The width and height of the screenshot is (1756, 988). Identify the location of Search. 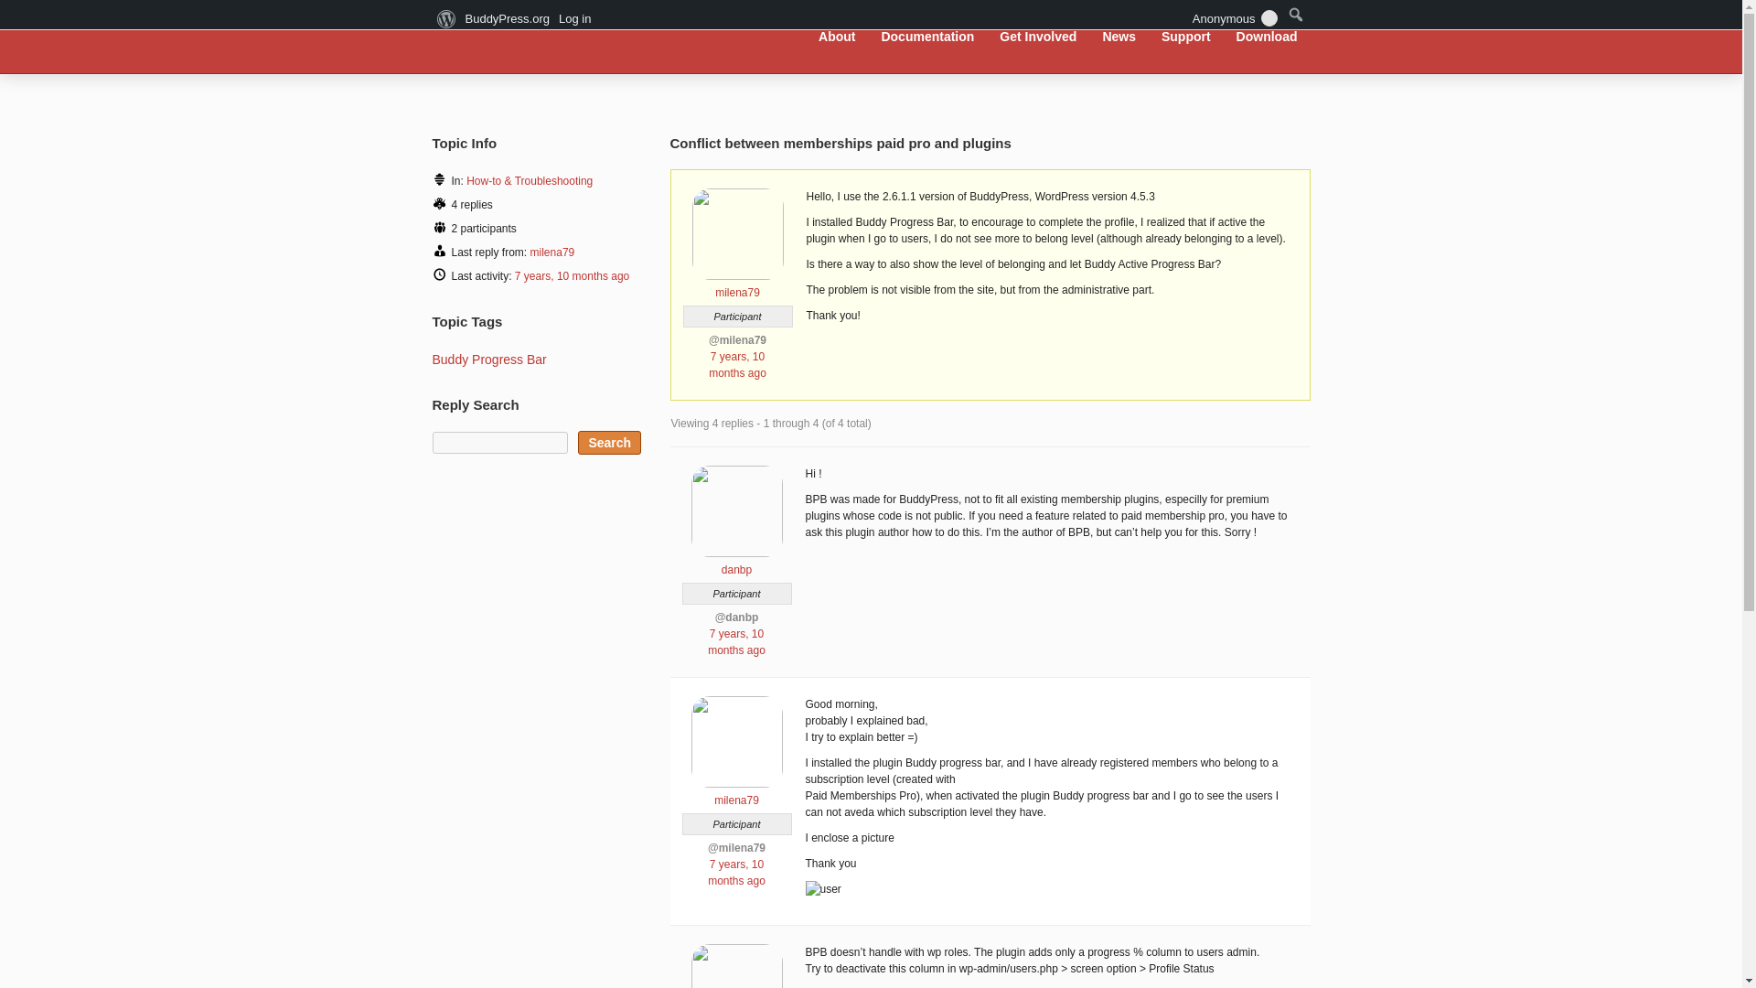
(609, 442).